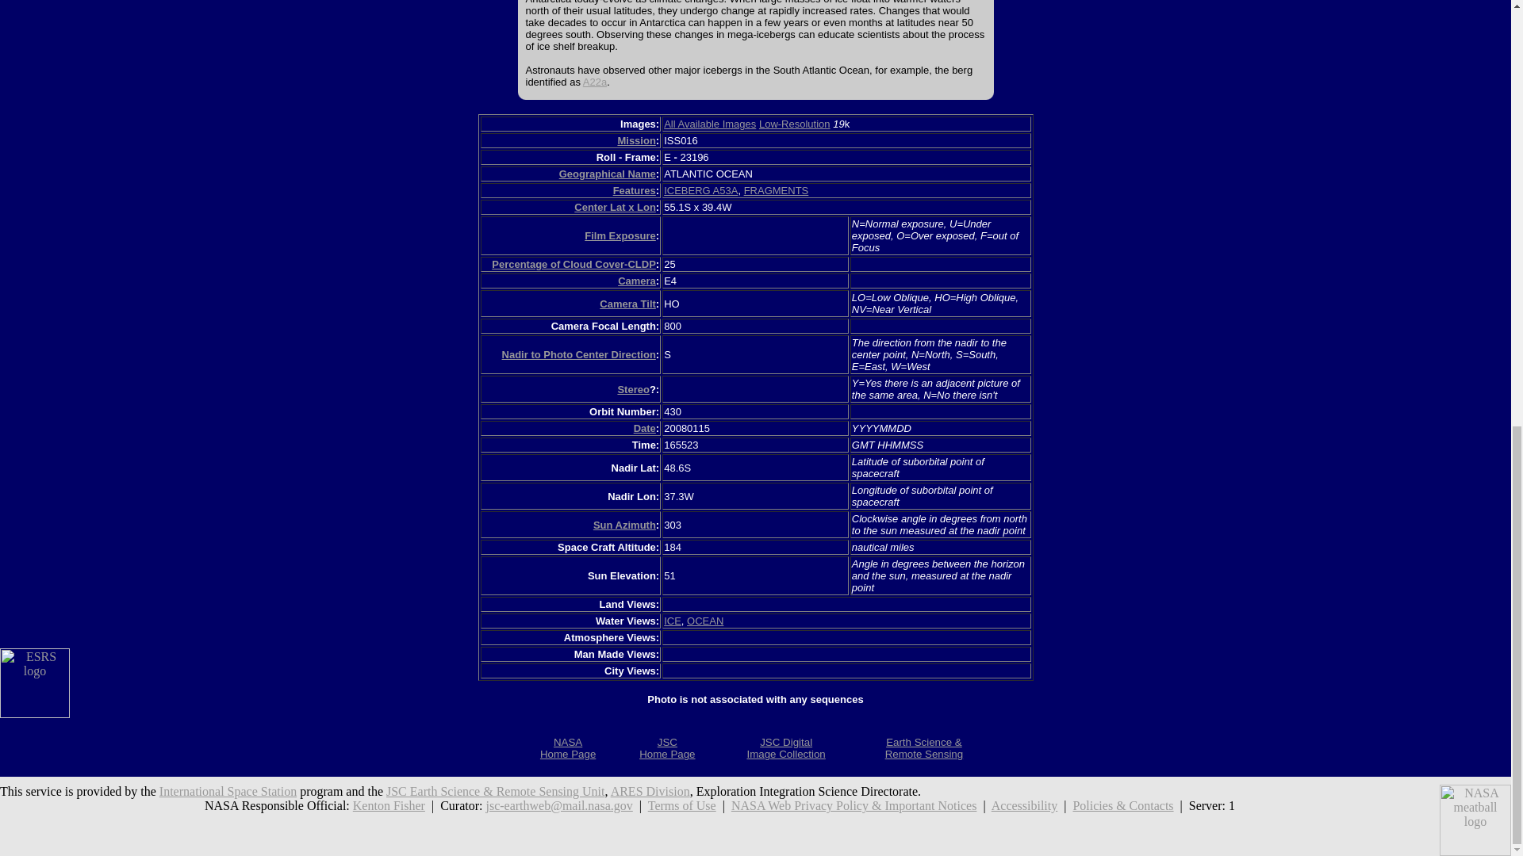  I want to click on Sun Azimuth, so click(625, 525).